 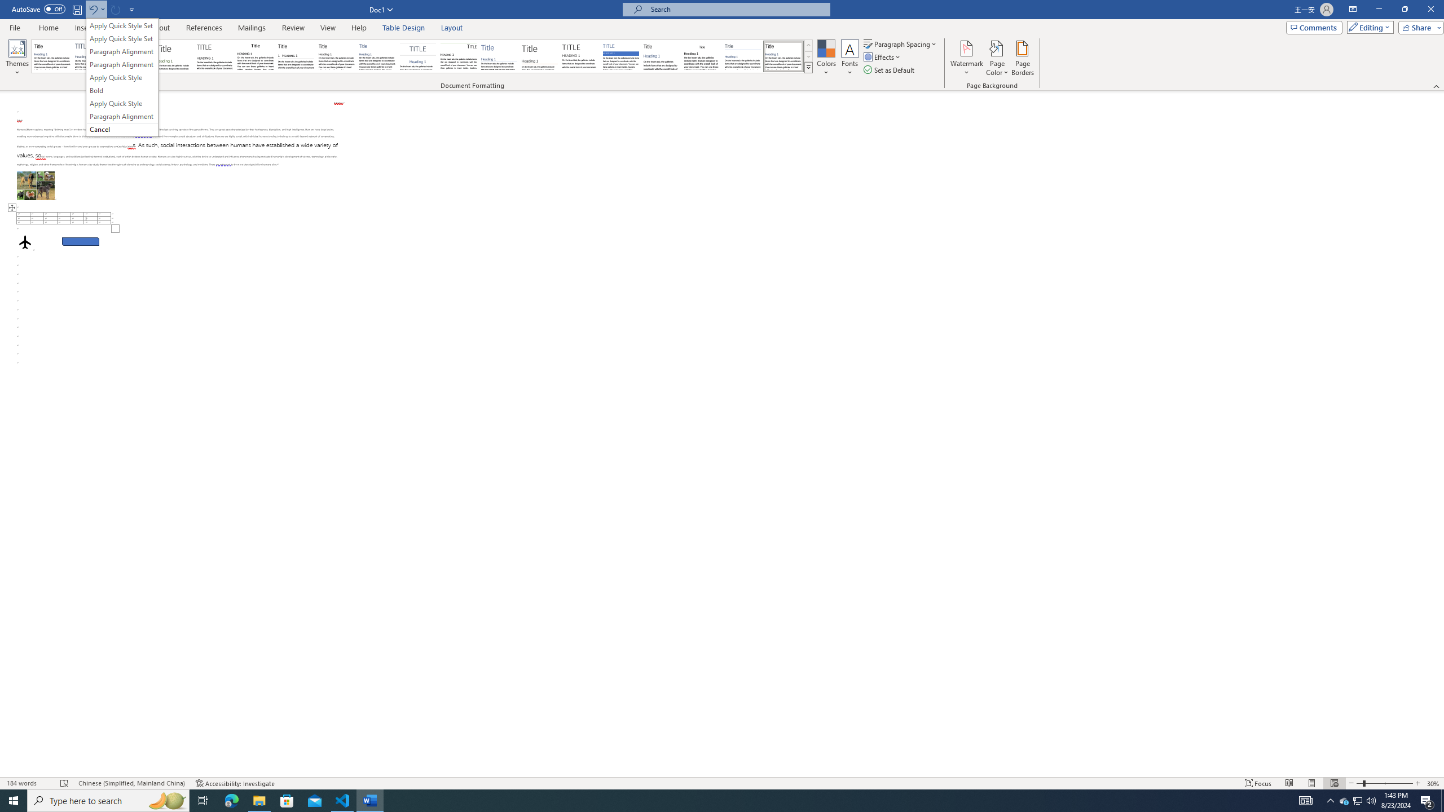 What do you see at coordinates (96, 9) in the screenshot?
I see `Undo Apply Quick Style Set` at bounding box center [96, 9].